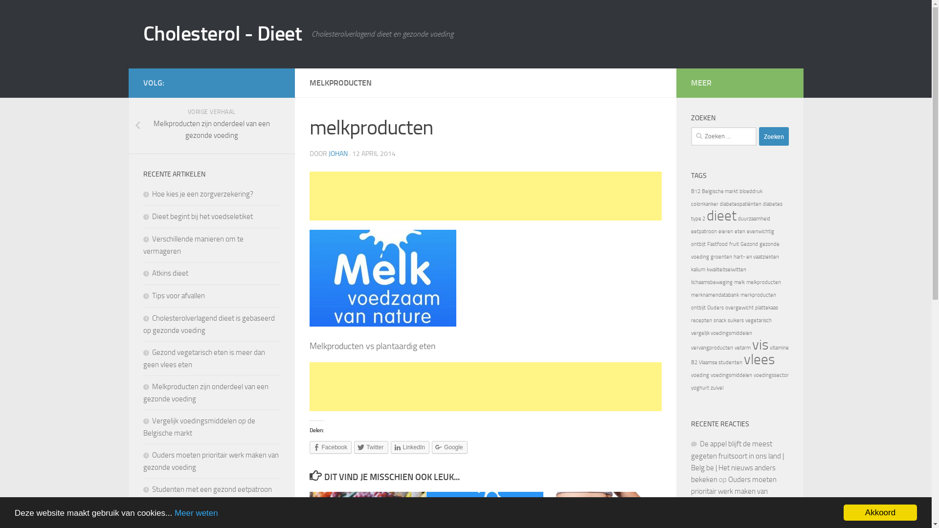 This screenshot has width=939, height=528. I want to click on Cholesterol - Dieet, so click(222, 34).